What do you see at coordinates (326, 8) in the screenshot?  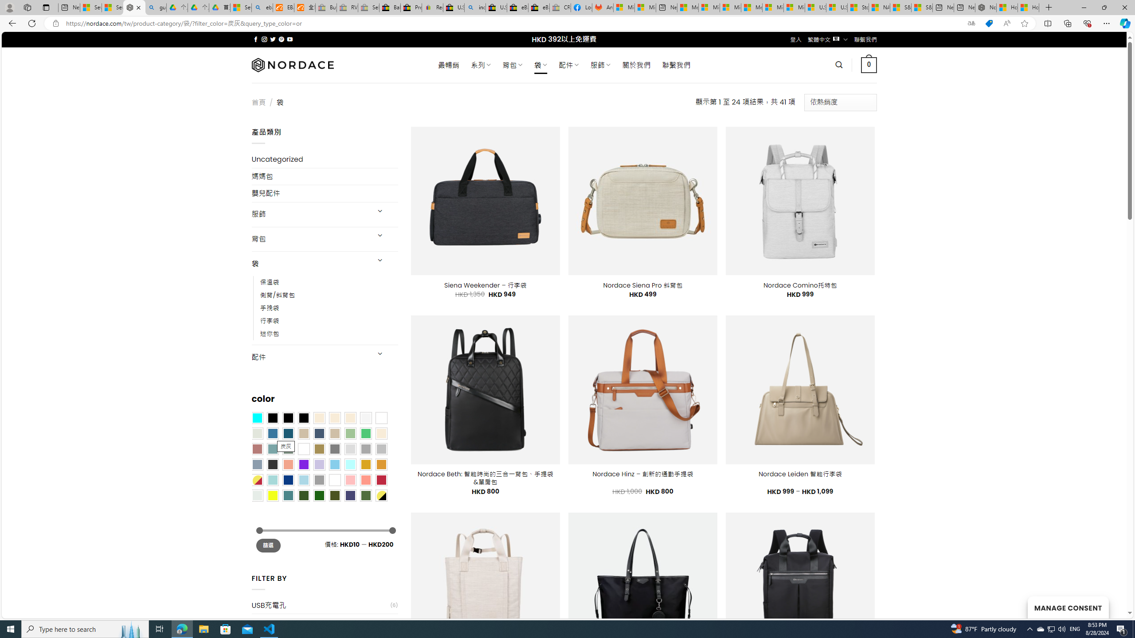 I see `Buy Auto Parts & Accessories | eBay - Sleeping` at bounding box center [326, 8].